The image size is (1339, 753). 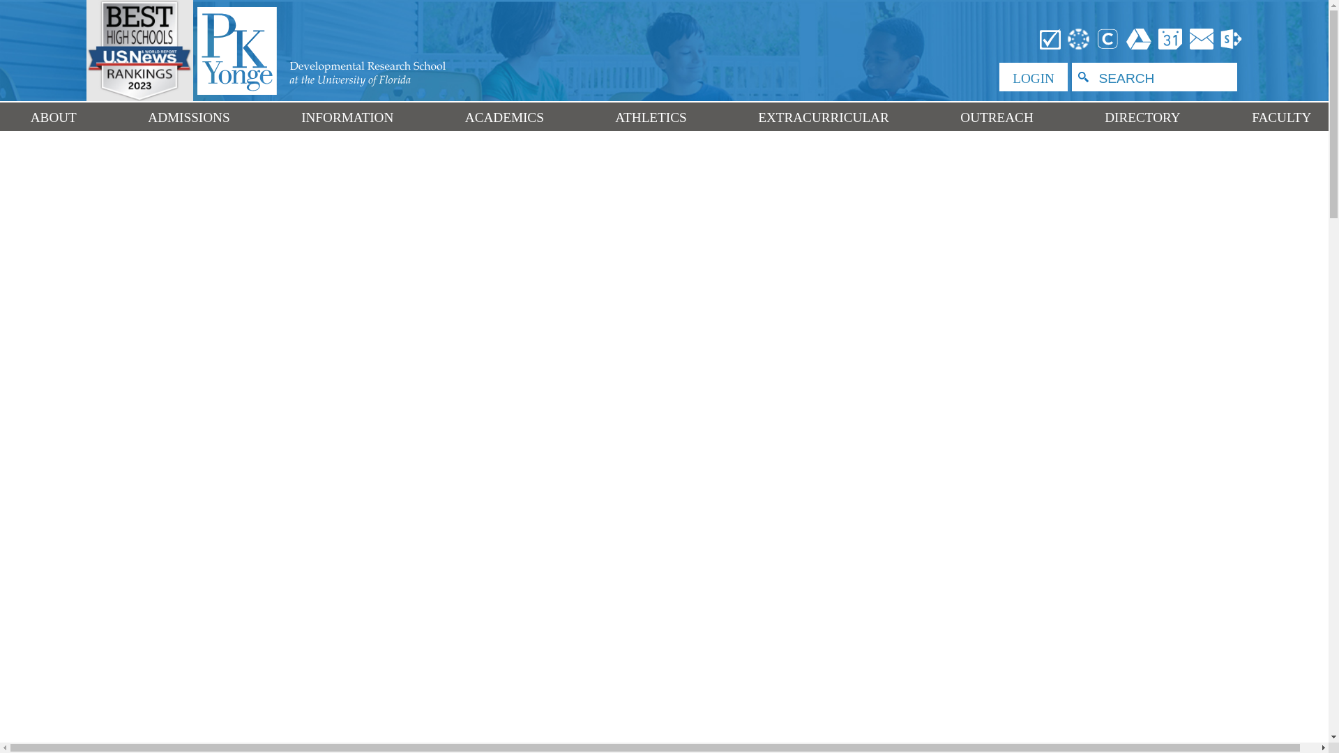 I want to click on Calendar, so click(x=1170, y=38).